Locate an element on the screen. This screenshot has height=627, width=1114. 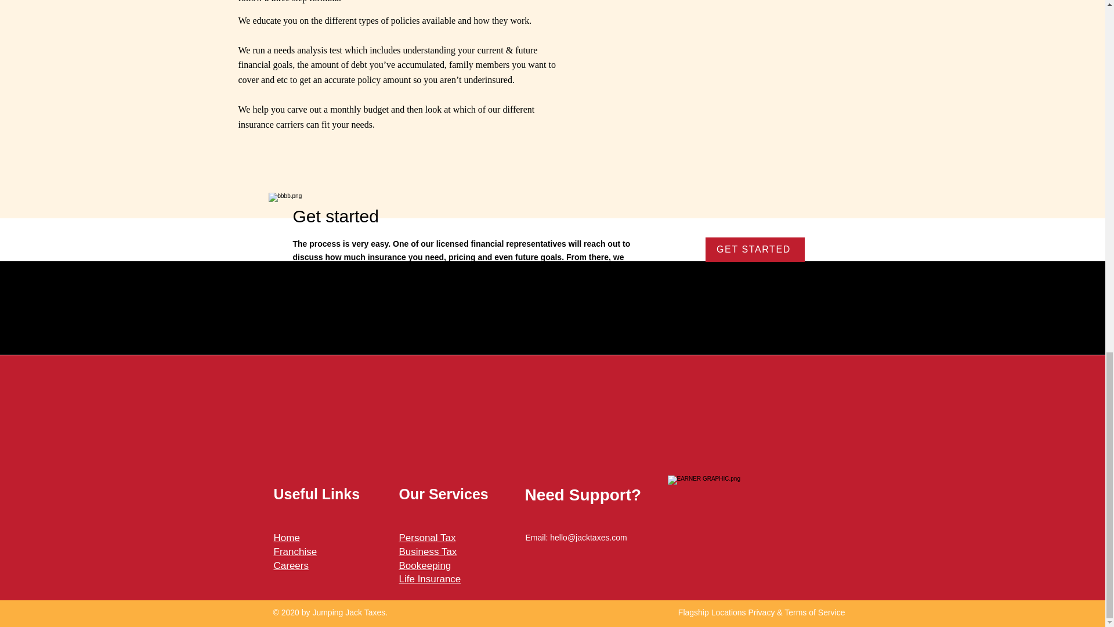
Life Insurance is located at coordinates (429, 579).